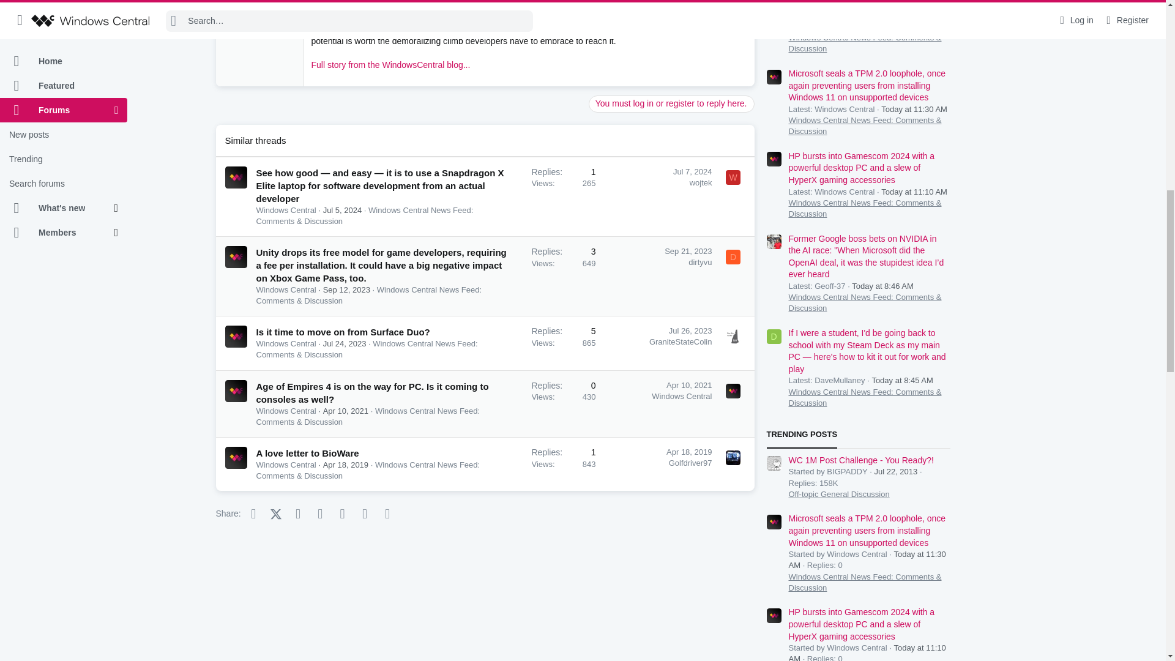 The image size is (1175, 661). Describe the element at coordinates (688, 251) in the screenshot. I see `Sep 21, 2023 at 6:57 AM` at that location.